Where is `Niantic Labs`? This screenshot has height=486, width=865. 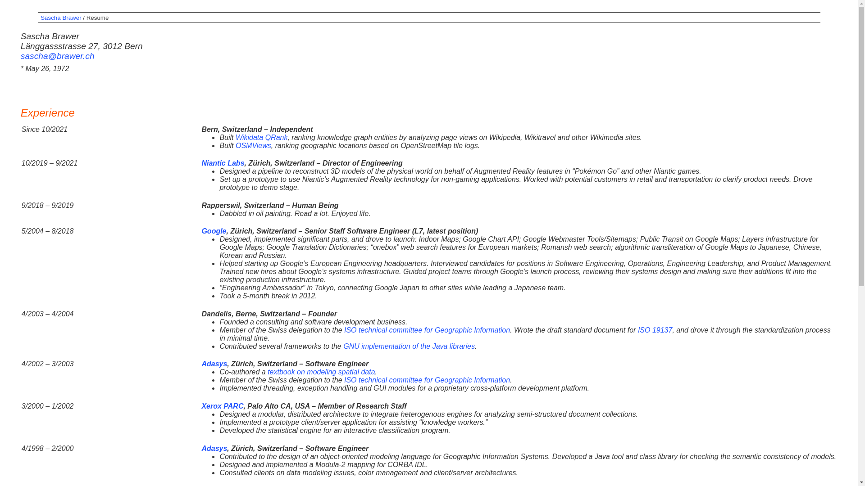 Niantic Labs is located at coordinates (223, 163).